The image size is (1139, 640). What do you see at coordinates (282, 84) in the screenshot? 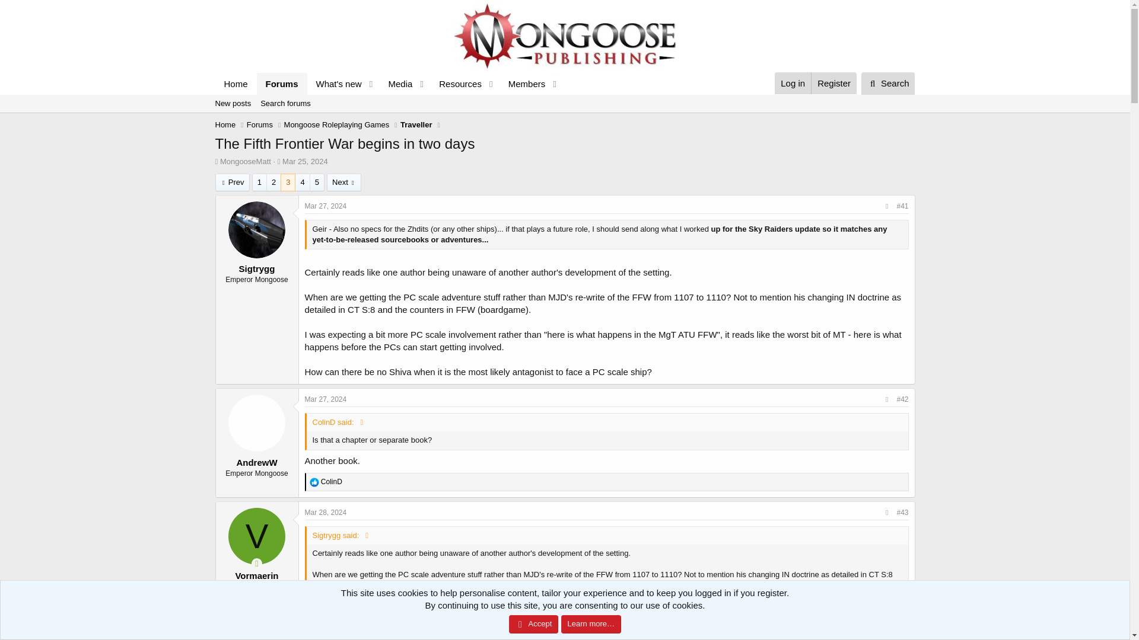
I see `Mar 28, 2024 at 12:20 AM` at bounding box center [282, 84].